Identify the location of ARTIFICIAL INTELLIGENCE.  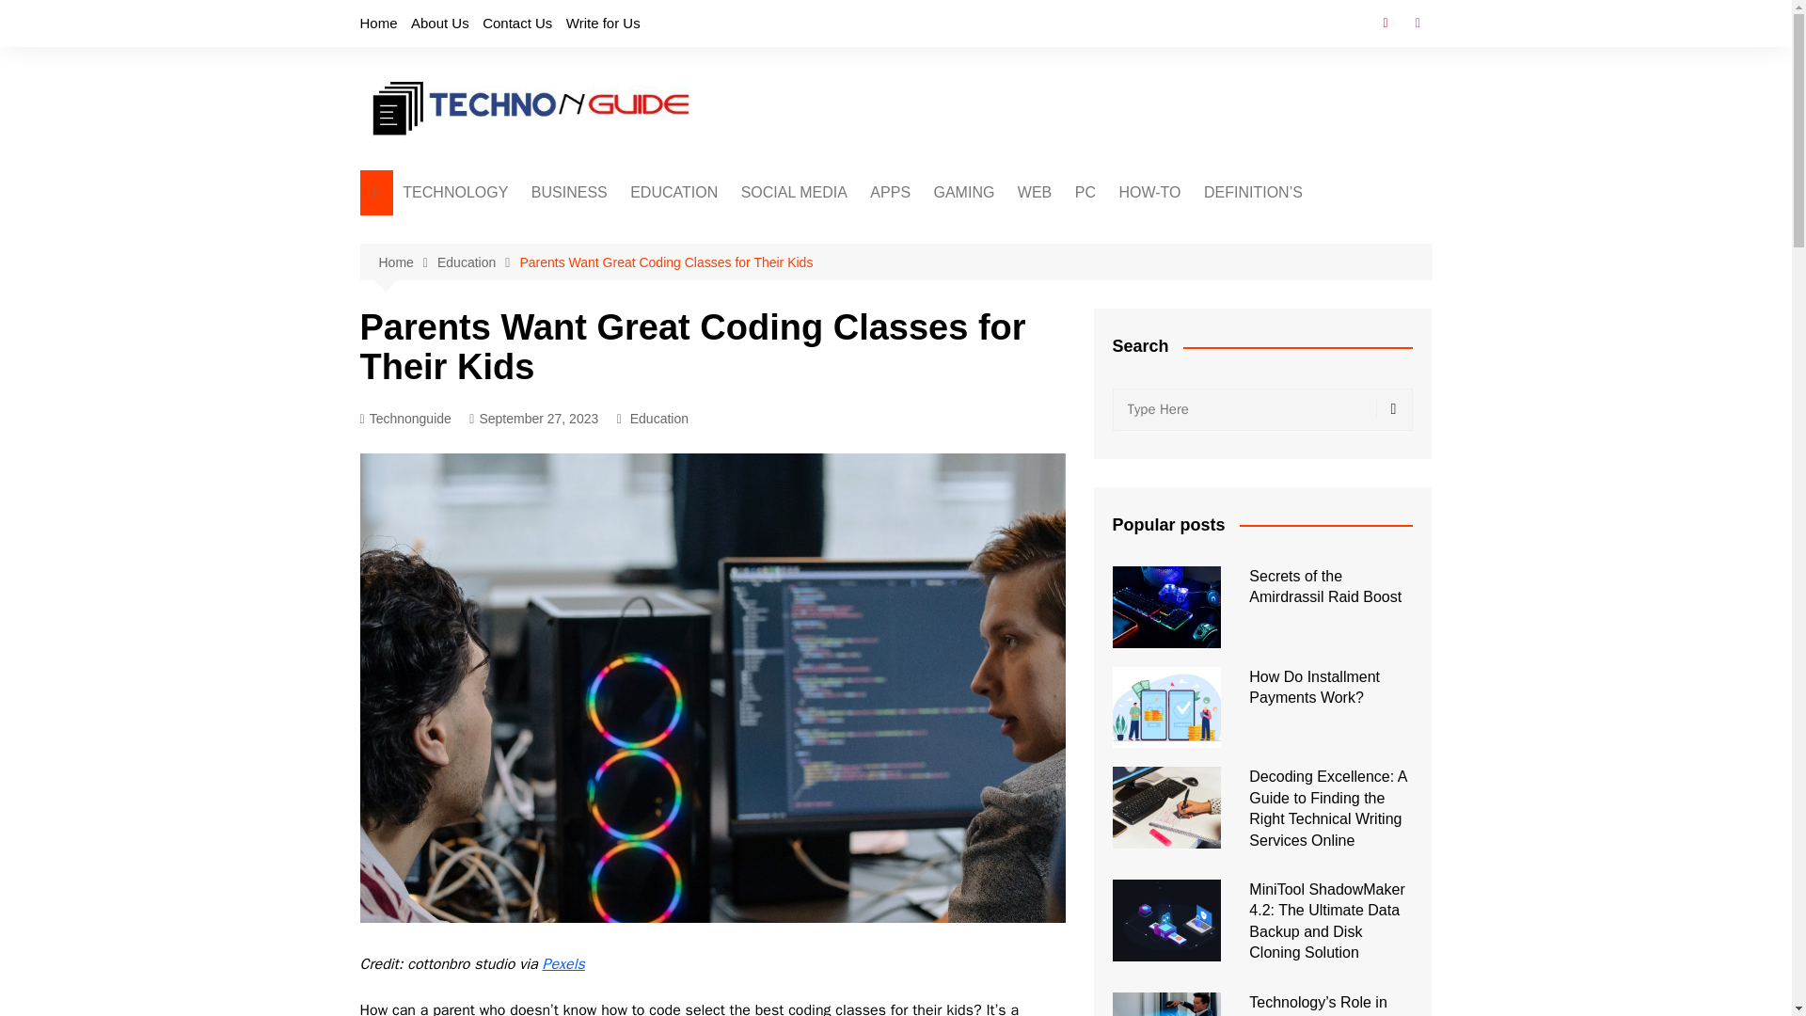
(497, 238).